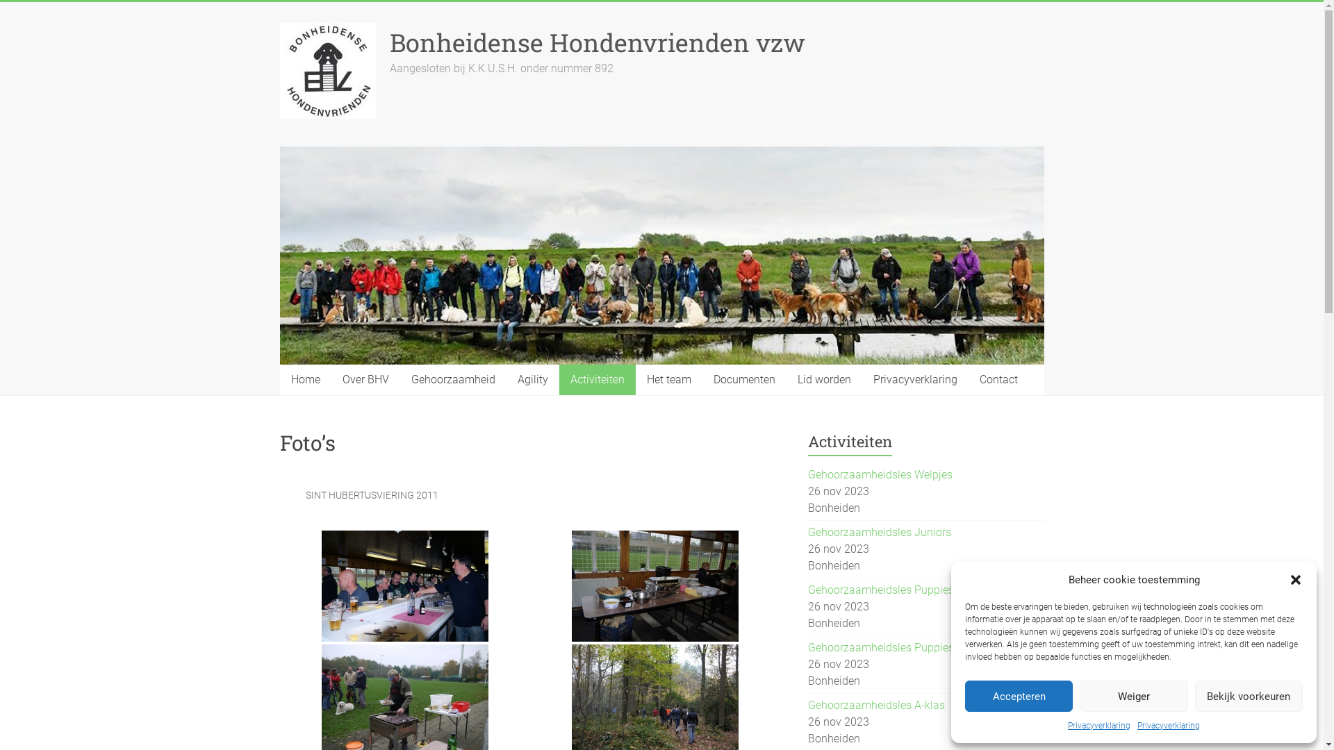 The image size is (1334, 750). I want to click on Privacyverklaring, so click(914, 379).